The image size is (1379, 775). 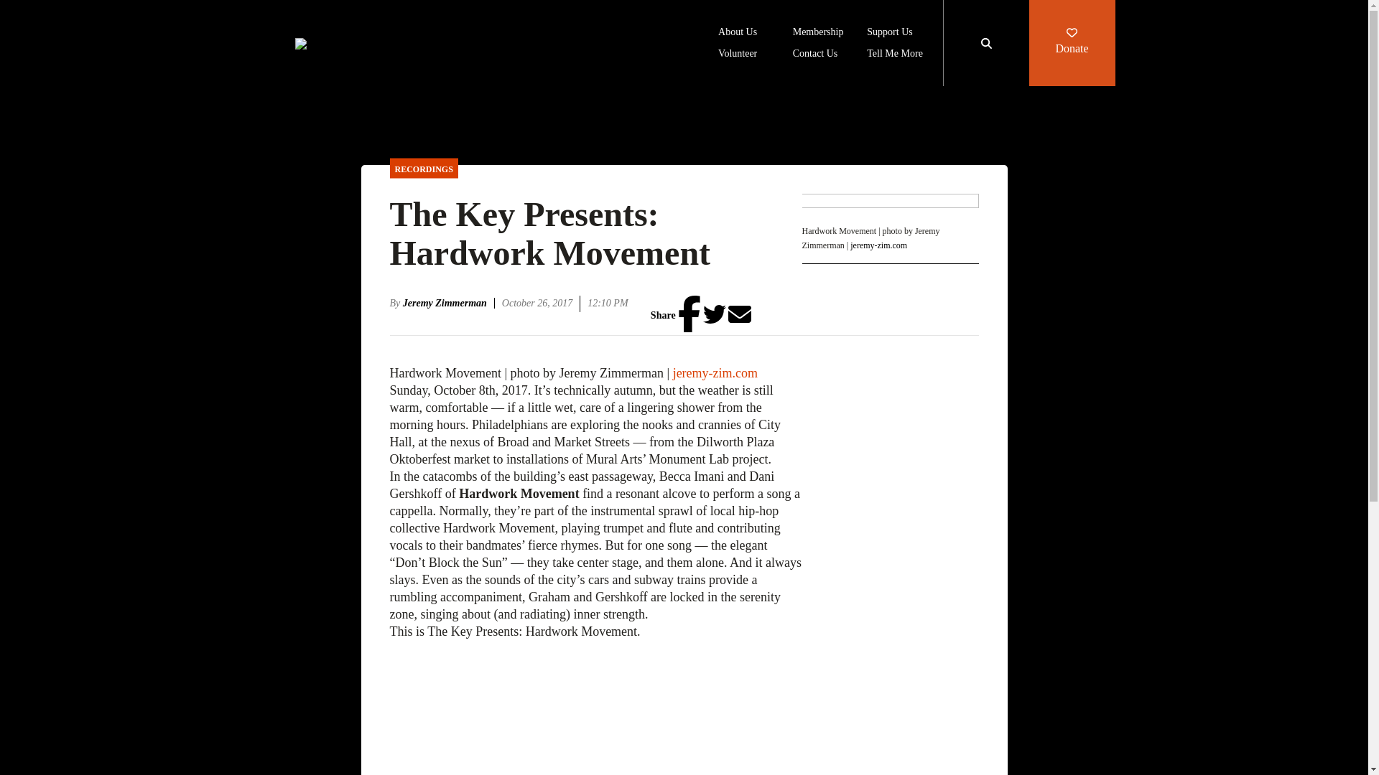 I want to click on Tell Me More, so click(x=895, y=55).